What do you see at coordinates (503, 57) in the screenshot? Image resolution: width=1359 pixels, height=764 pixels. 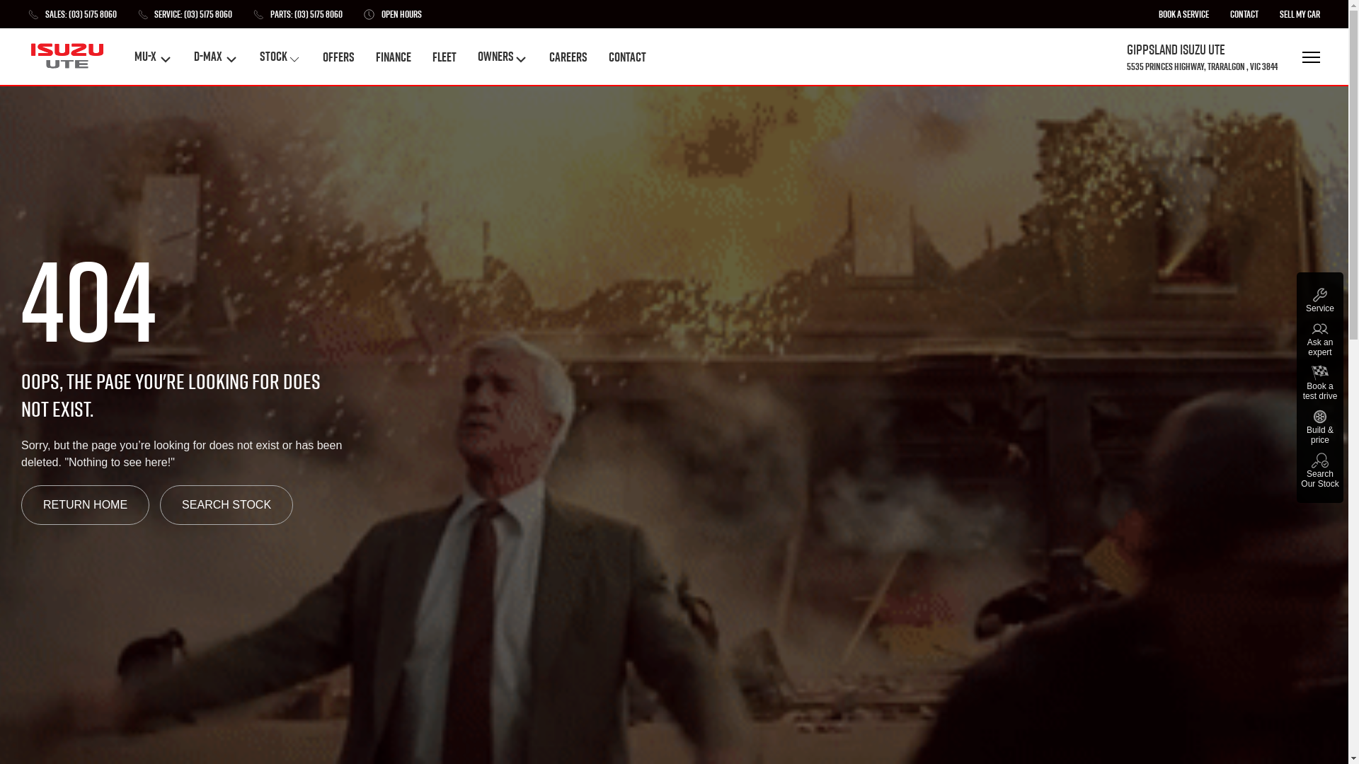 I see `OWNERS` at bounding box center [503, 57].